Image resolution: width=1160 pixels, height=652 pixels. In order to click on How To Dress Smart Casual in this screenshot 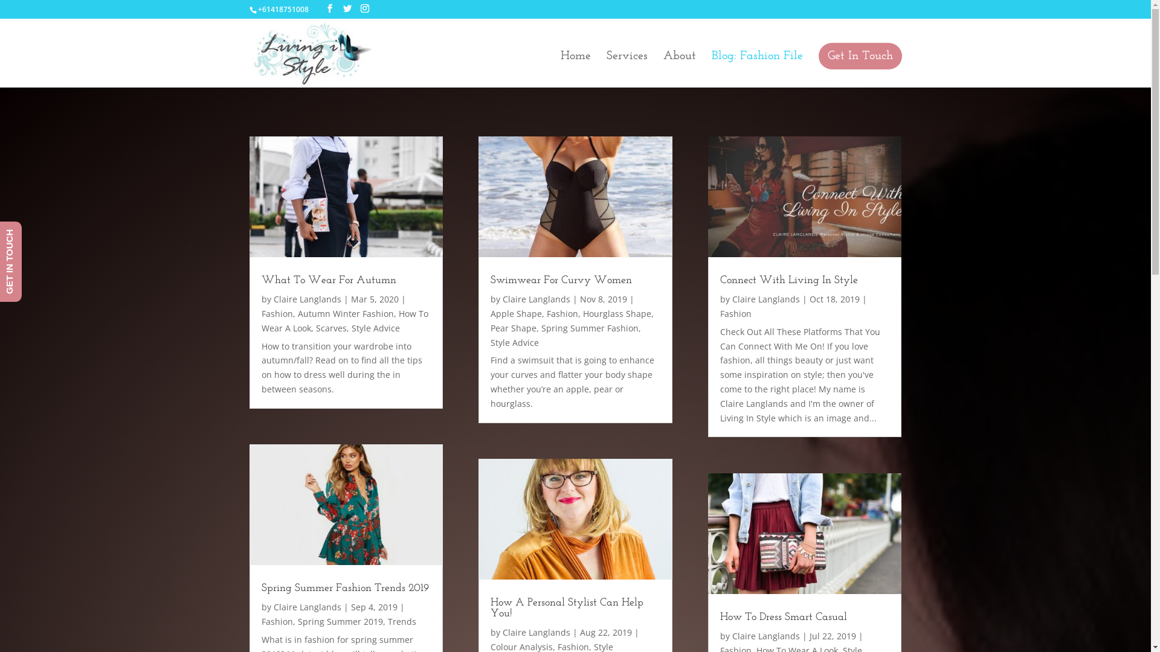, I will do `click(784, 617)`.